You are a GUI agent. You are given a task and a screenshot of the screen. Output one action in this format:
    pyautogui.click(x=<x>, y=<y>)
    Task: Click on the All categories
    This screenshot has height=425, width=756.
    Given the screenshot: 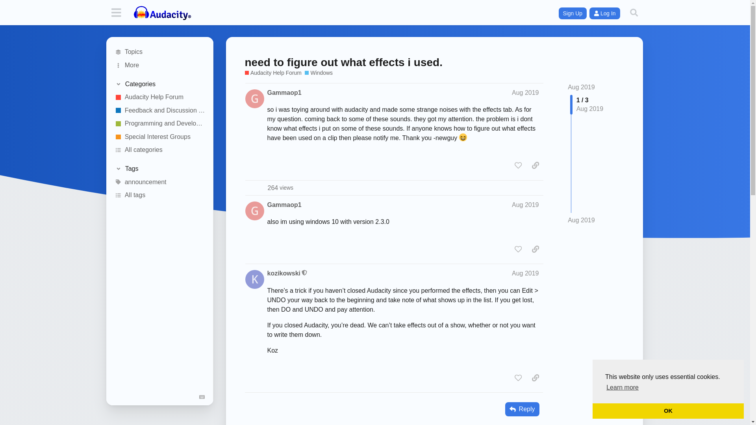 What is the action you would take?
    pyautogui.click(x=160, y=97)
    